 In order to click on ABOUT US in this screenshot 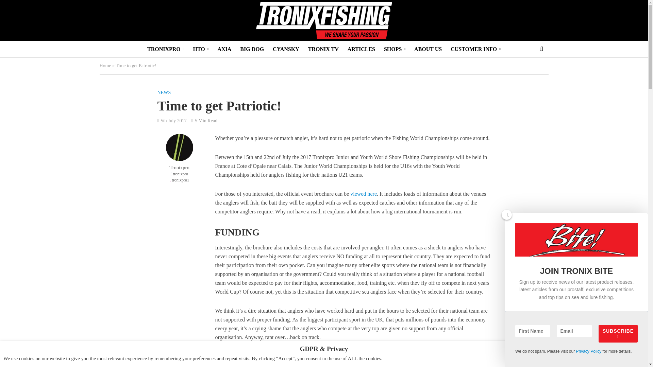, I will do `click(428, 49)`.